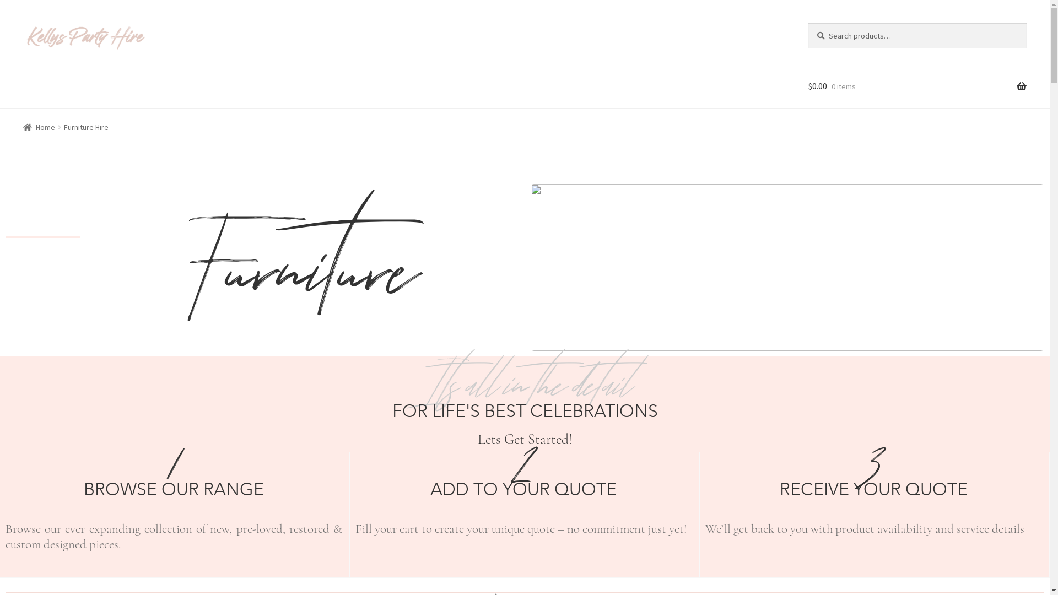 The height and width of the screenshot is (595, 1058). What do you see at coordinates (808, 23) in the screenshot?
I see `Search` at bounding box center [808, 23].